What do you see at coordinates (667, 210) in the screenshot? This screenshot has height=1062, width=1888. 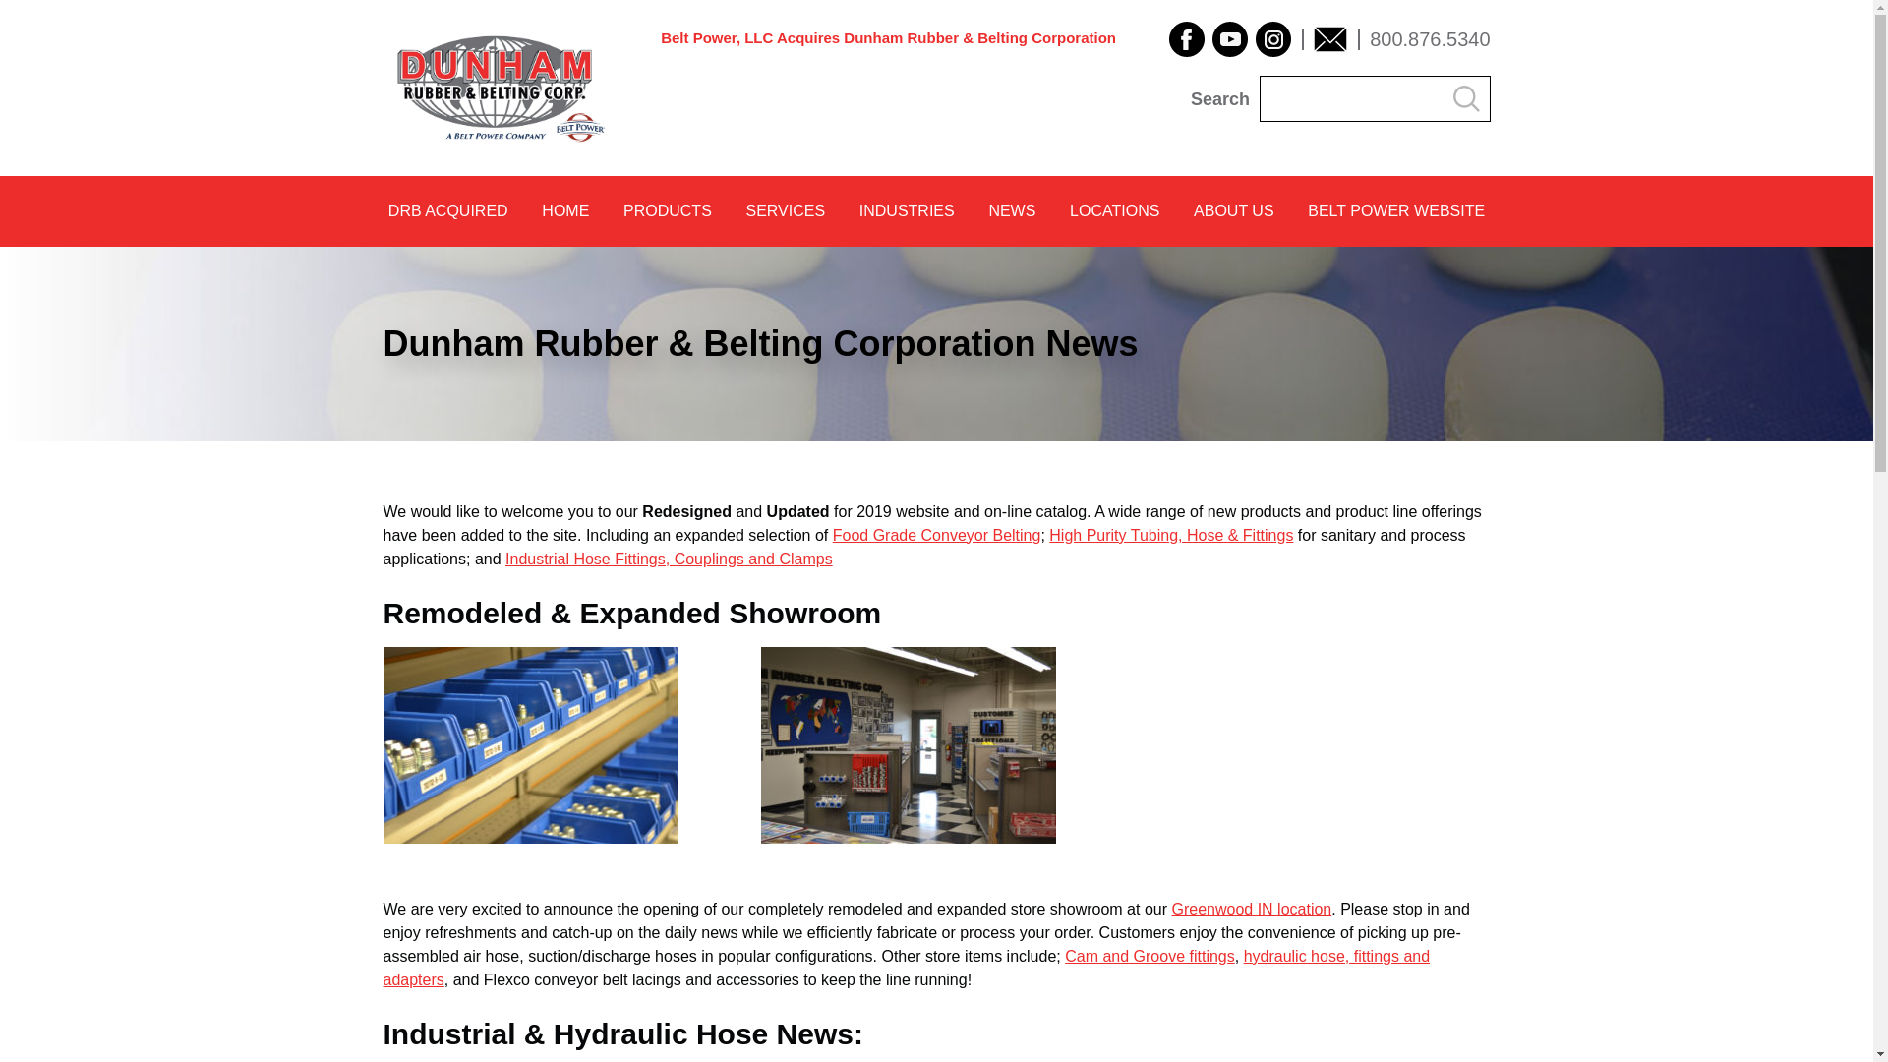 I see `PRODUCTS` at bounding box center [667, 210].